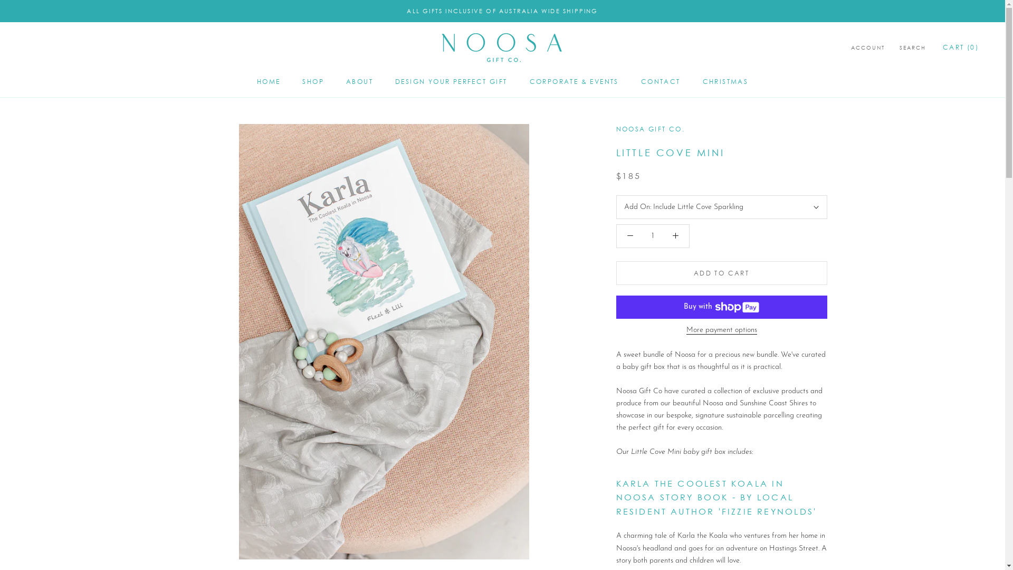  Describe the element at coordinates (452, 81) in the screenshot. I see `DESIGN YOUR PERFECT GIFT
DESIGN YOUR PERFECT GIFT` at that location.